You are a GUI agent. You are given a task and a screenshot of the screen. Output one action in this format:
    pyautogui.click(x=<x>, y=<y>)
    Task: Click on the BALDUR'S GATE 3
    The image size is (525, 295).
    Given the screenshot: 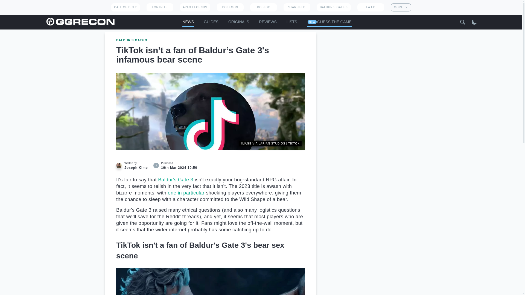 What is the action you would take?
    pyautogui.click(x=334, y=7)
    